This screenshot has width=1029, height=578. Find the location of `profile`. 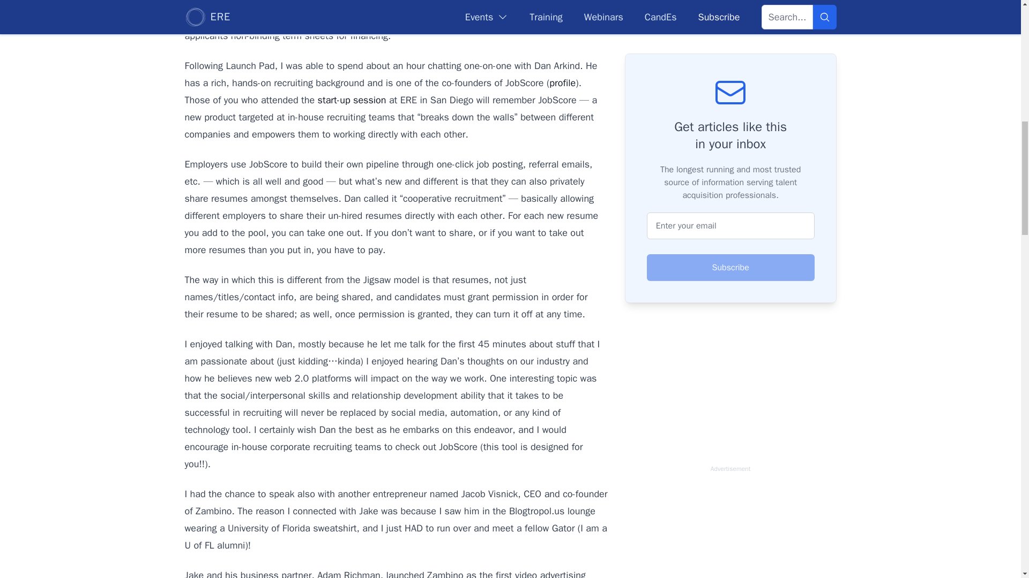

profile is located at coordinates (562, 82).